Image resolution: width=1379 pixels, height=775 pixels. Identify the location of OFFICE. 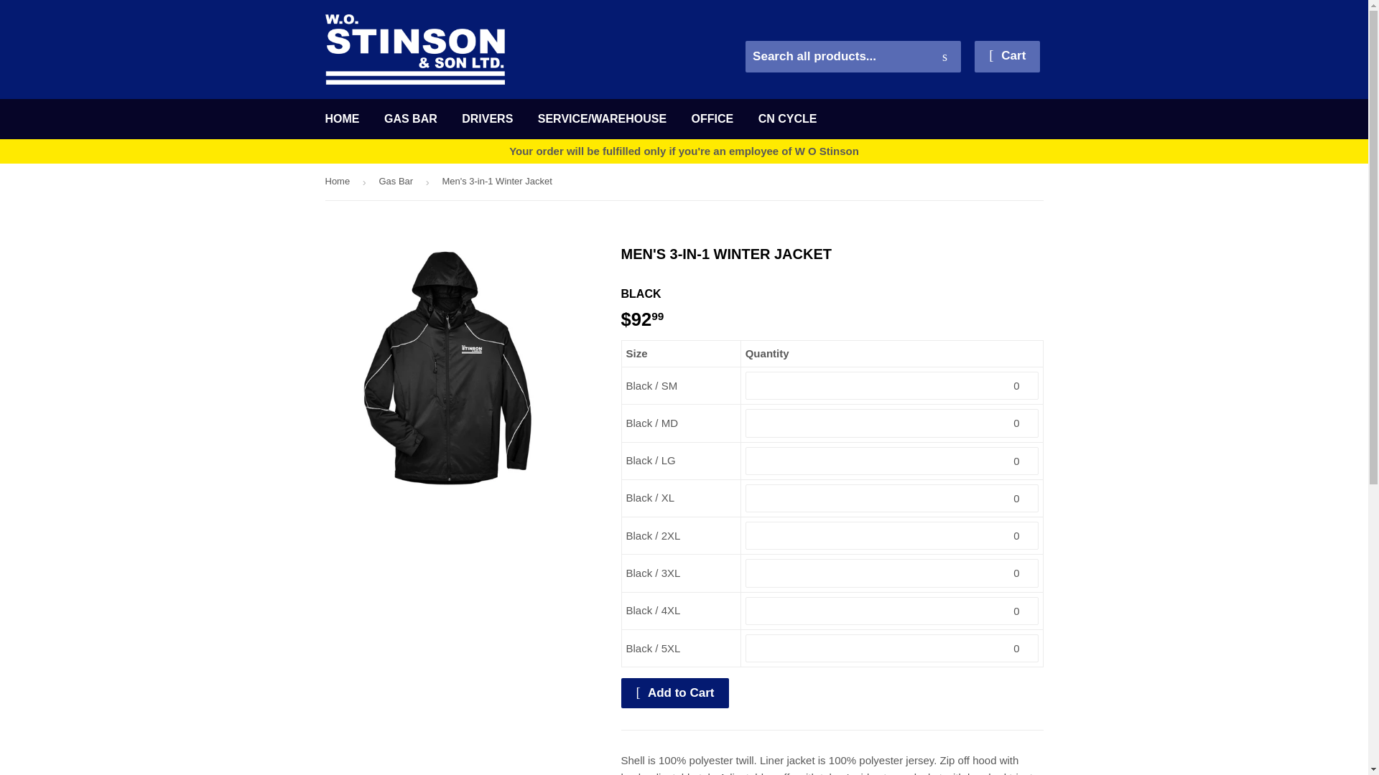
(712, 119).